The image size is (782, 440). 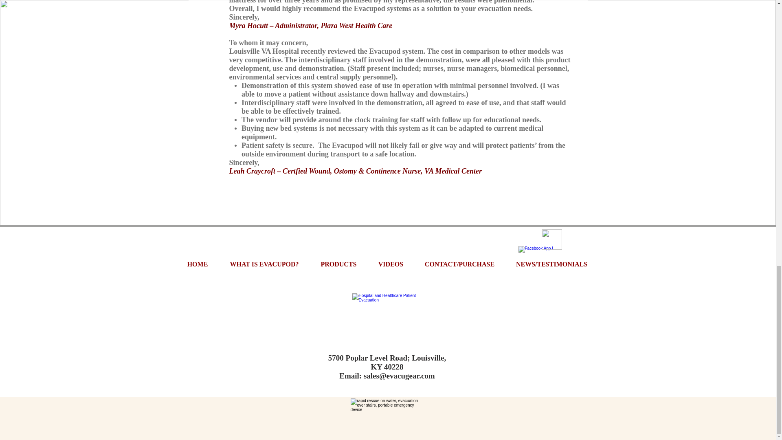 What do you see at coordinates (390, 264) in the screenshot?
I see `VIDEOS` at bounding box center [390, 264].